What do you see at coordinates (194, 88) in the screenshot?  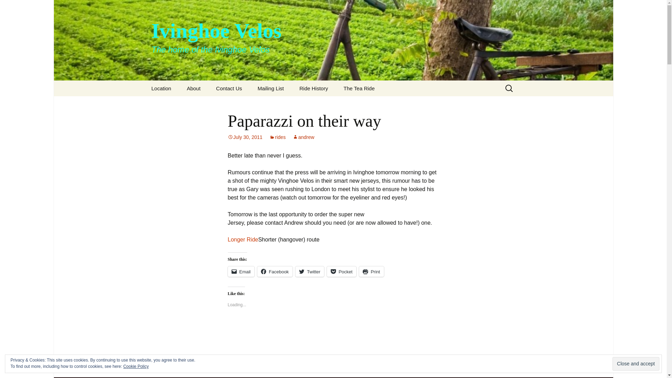 I see `About` at bounding box center [194, 88].